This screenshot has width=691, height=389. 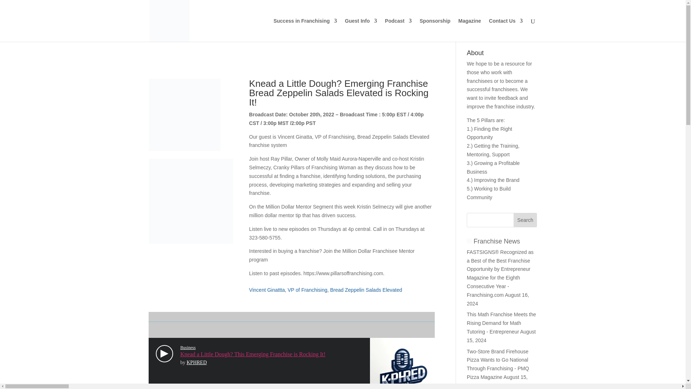 I want to click on Vincent Ginatta, so click(x=191, y=201).